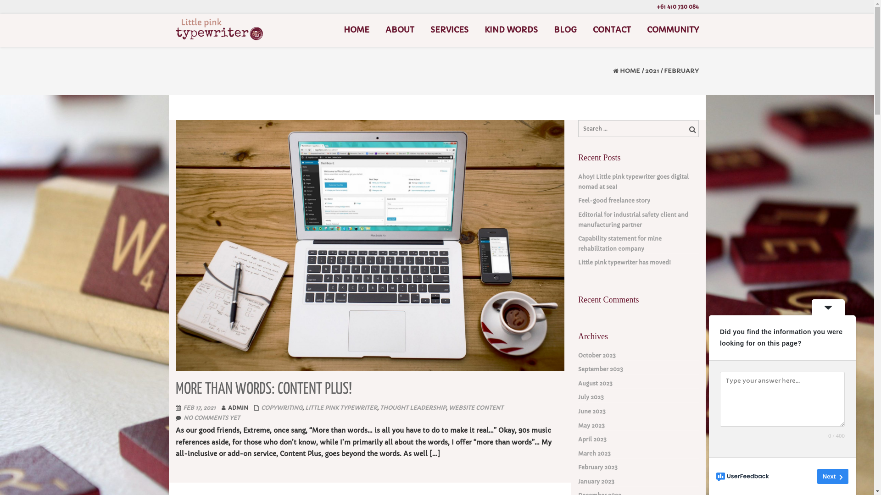 The height and width of the screenshot is (495, 881). I want to click on NO COMMENTS YET, so click(212, 418).